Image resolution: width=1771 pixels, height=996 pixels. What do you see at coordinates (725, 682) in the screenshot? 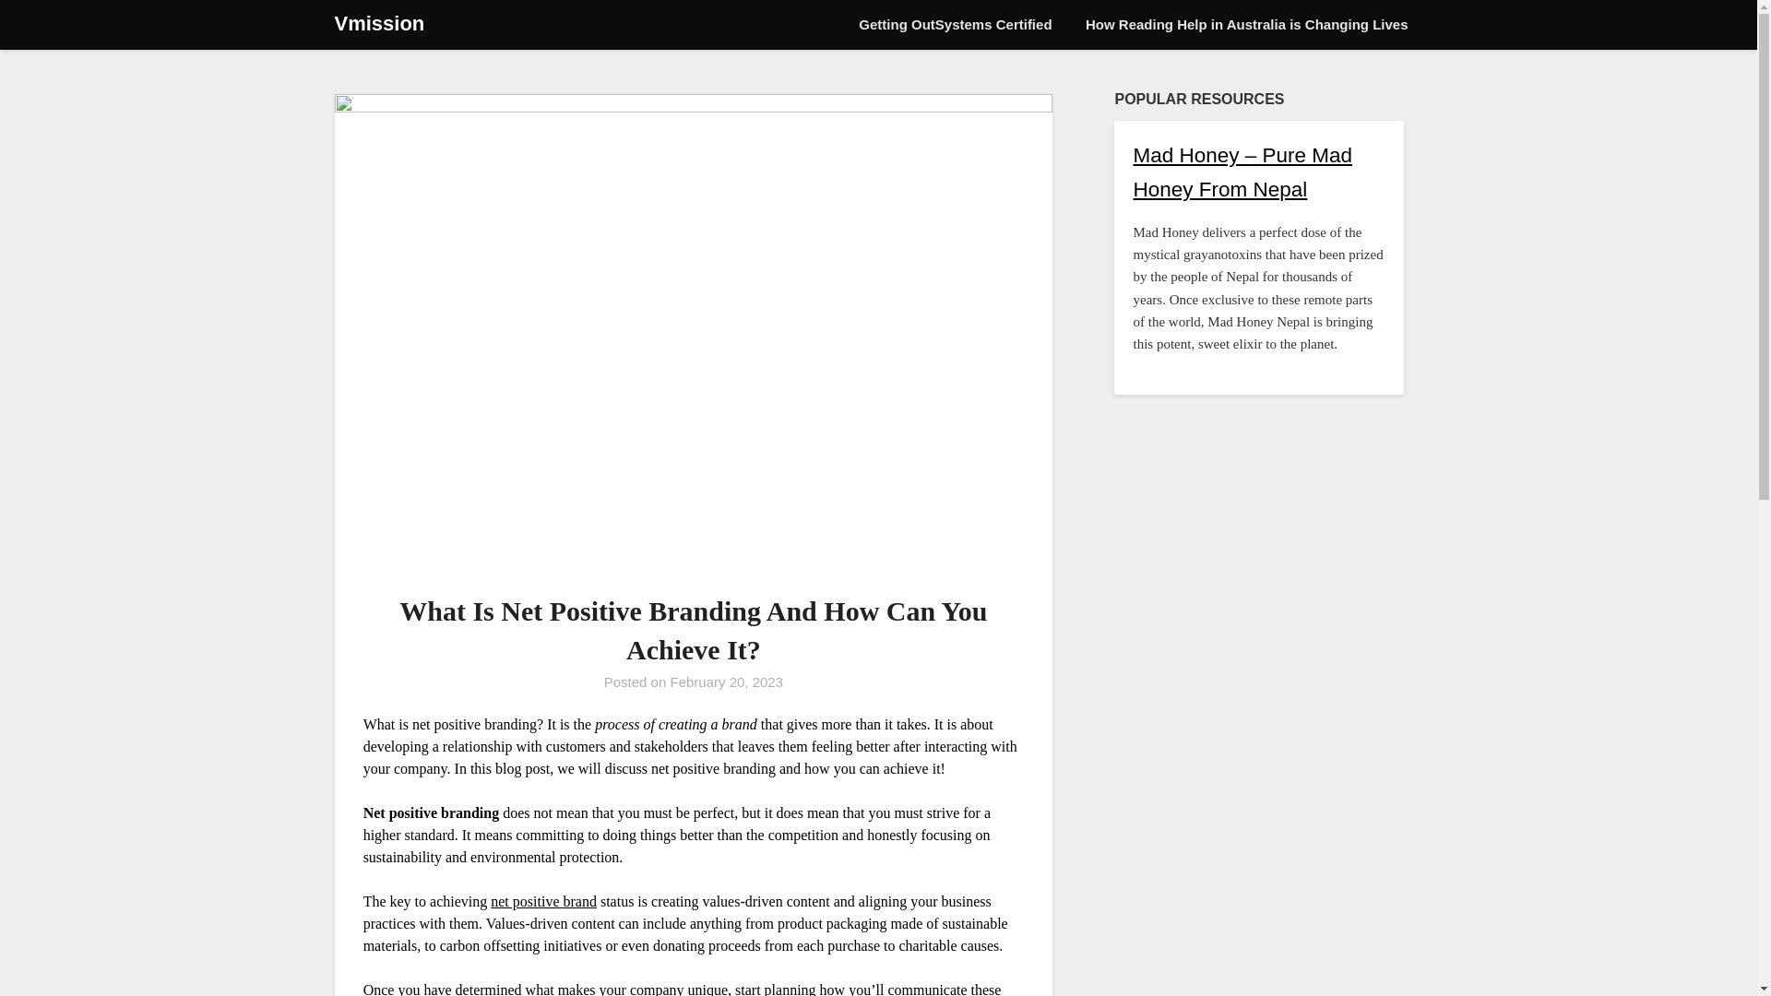
I see `February 20, 2023` at bounding box center [725, 682].